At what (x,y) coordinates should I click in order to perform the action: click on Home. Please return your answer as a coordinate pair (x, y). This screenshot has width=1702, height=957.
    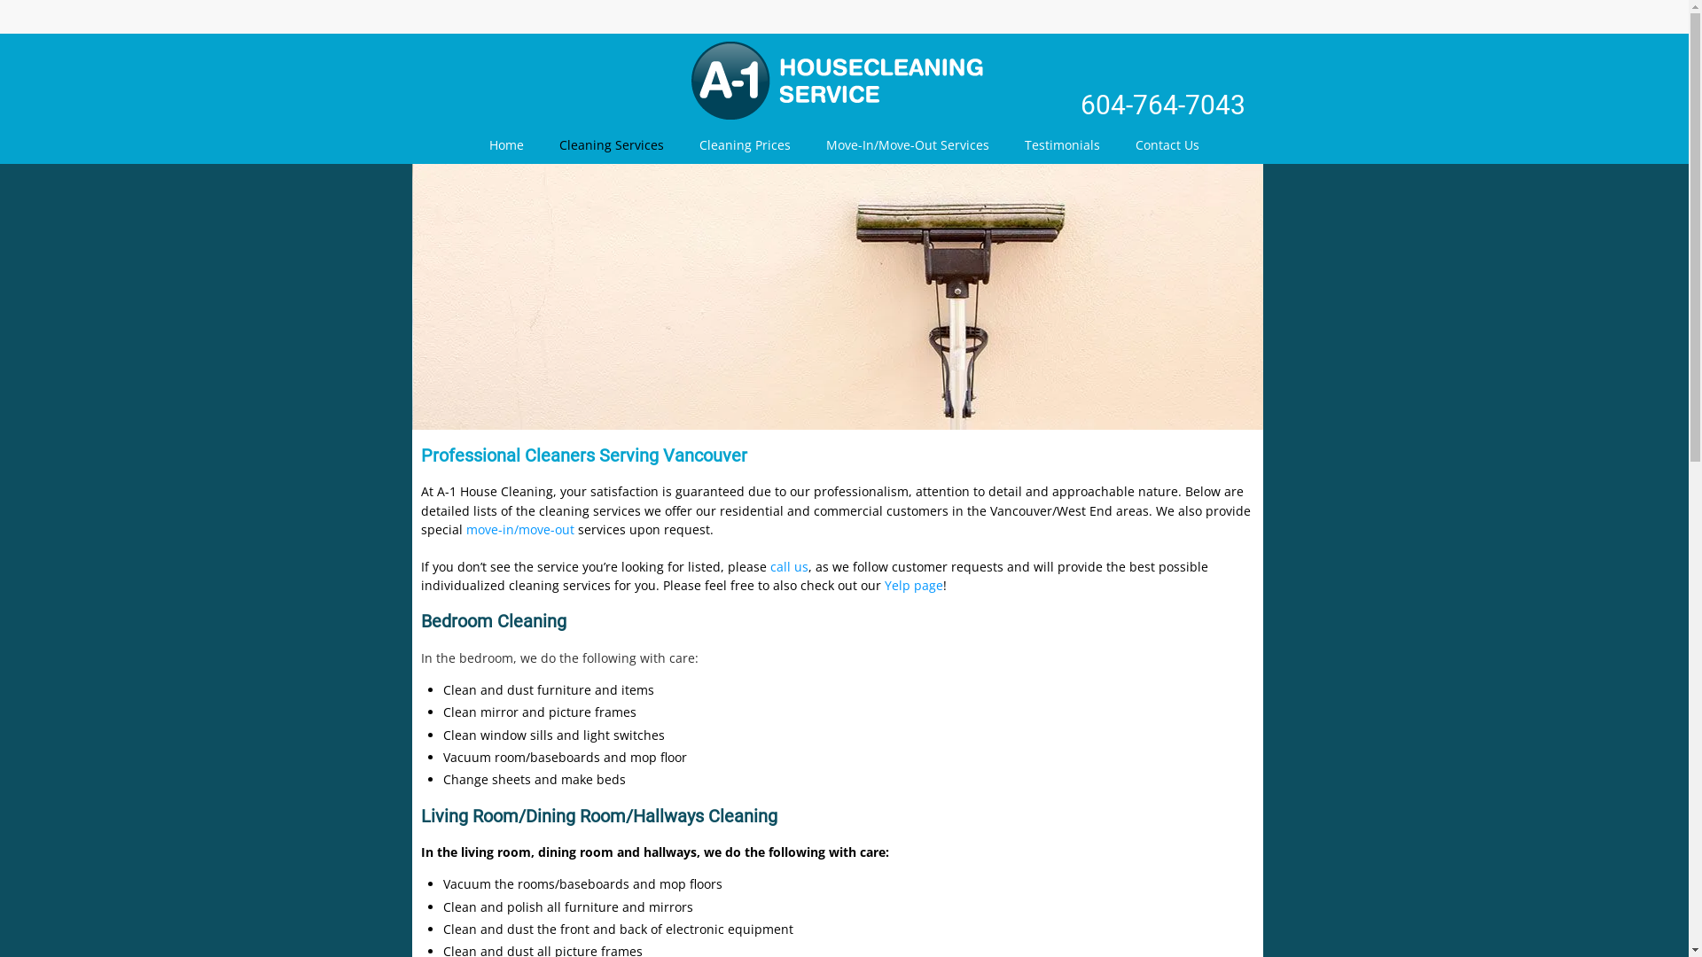
    Looking at the image, I should click on (507, 145).